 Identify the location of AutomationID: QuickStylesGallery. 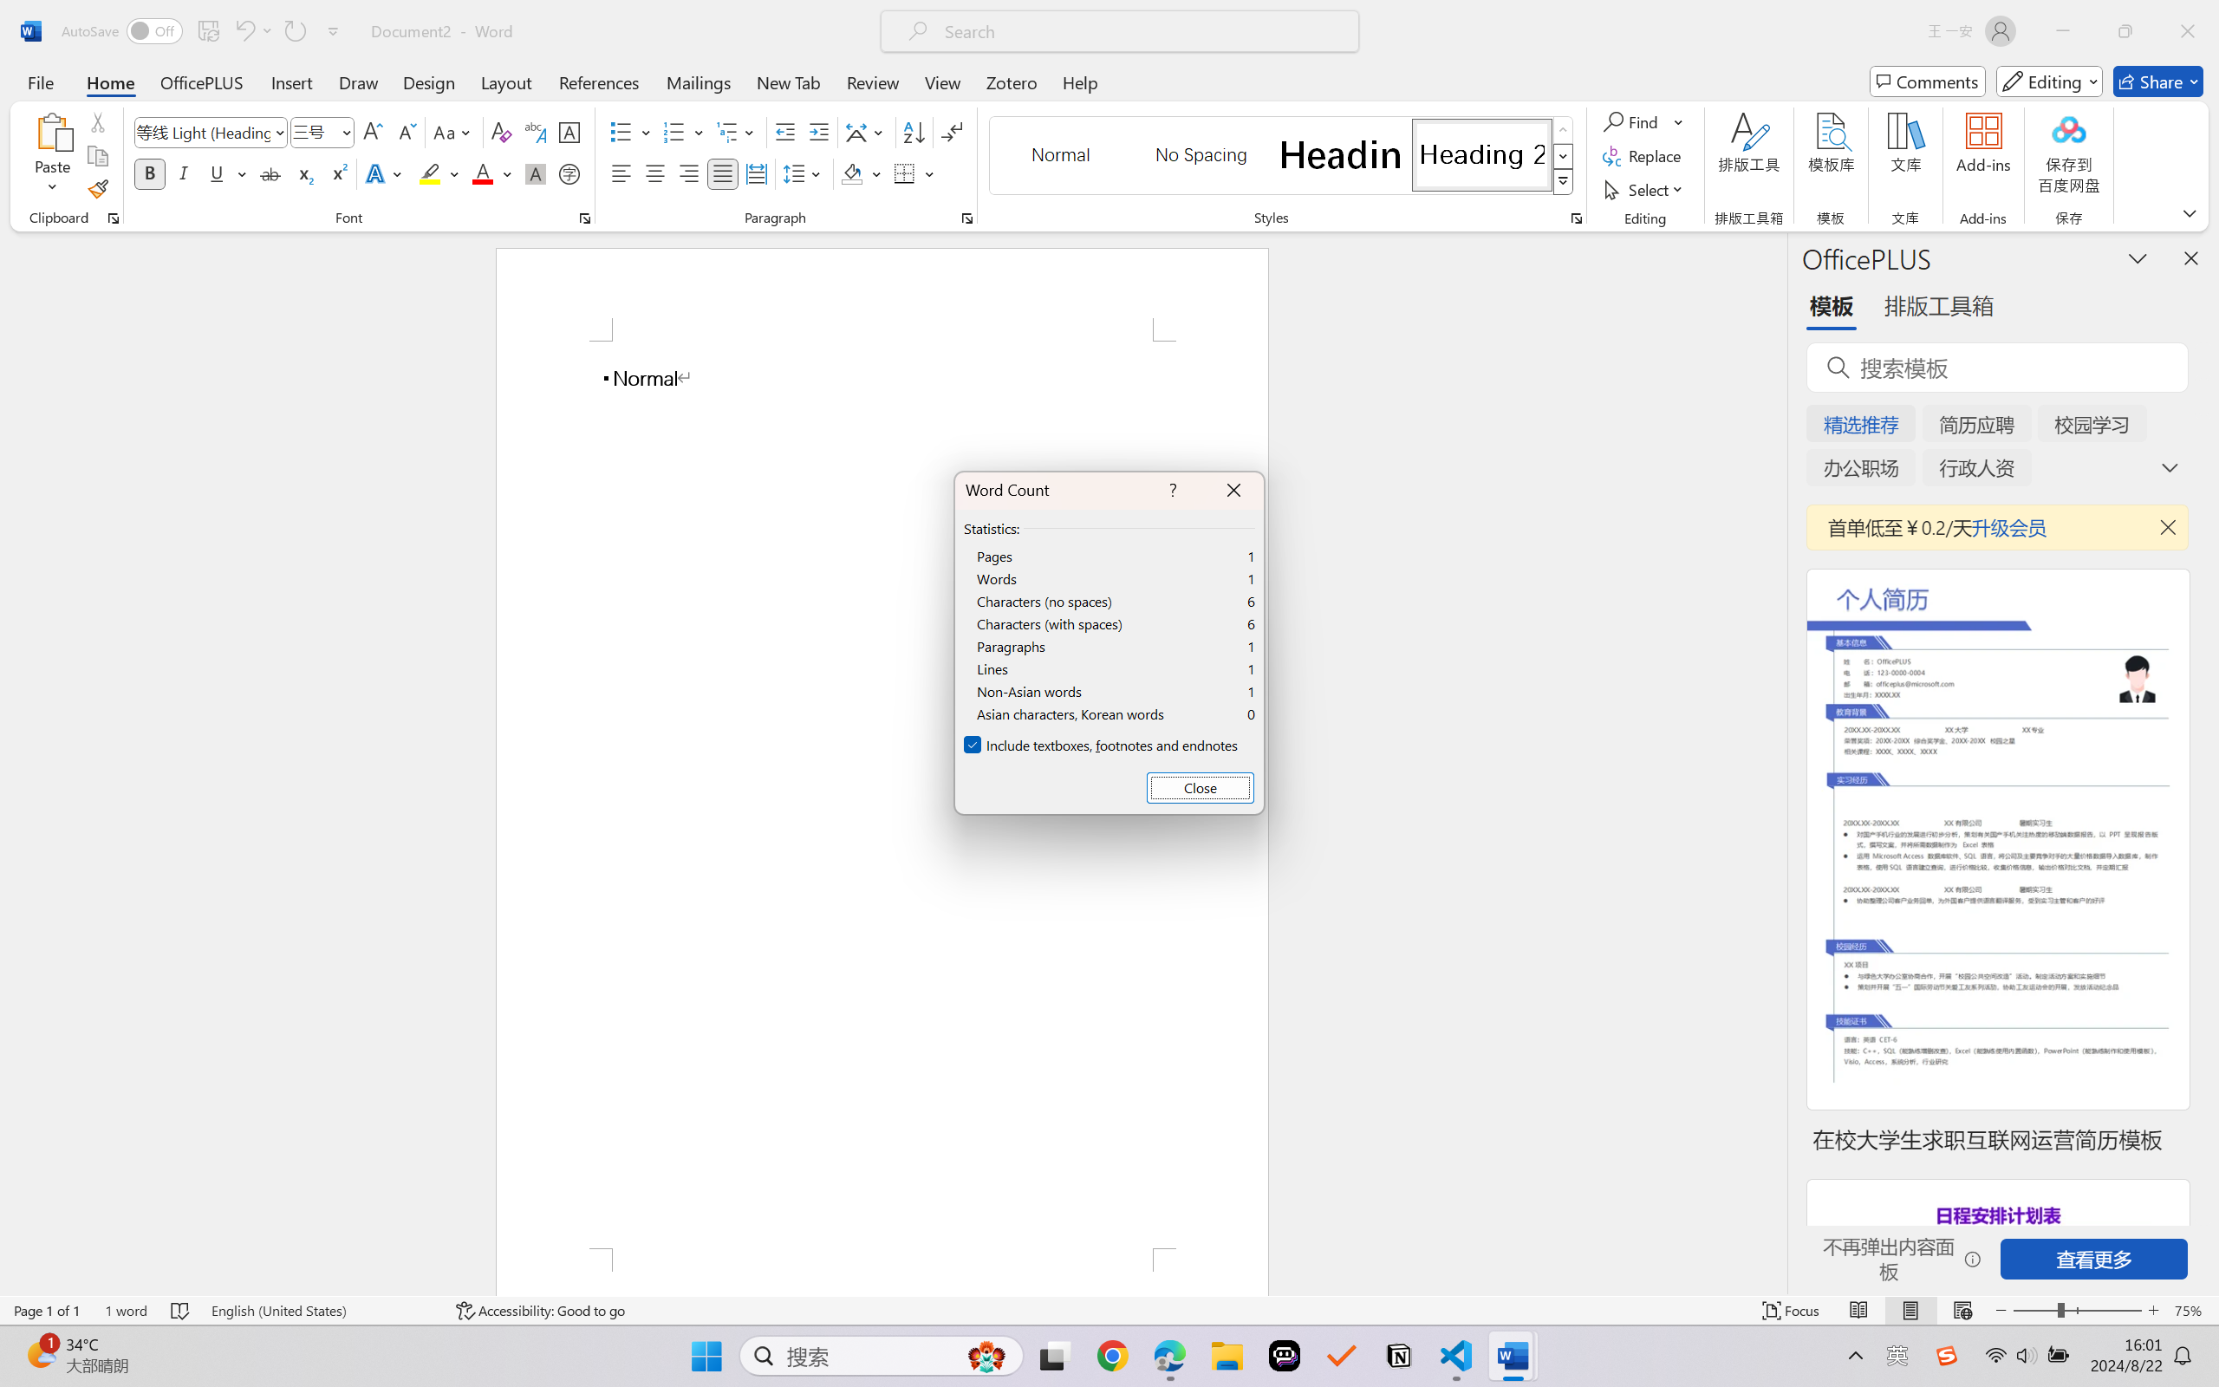
(1283, 156).